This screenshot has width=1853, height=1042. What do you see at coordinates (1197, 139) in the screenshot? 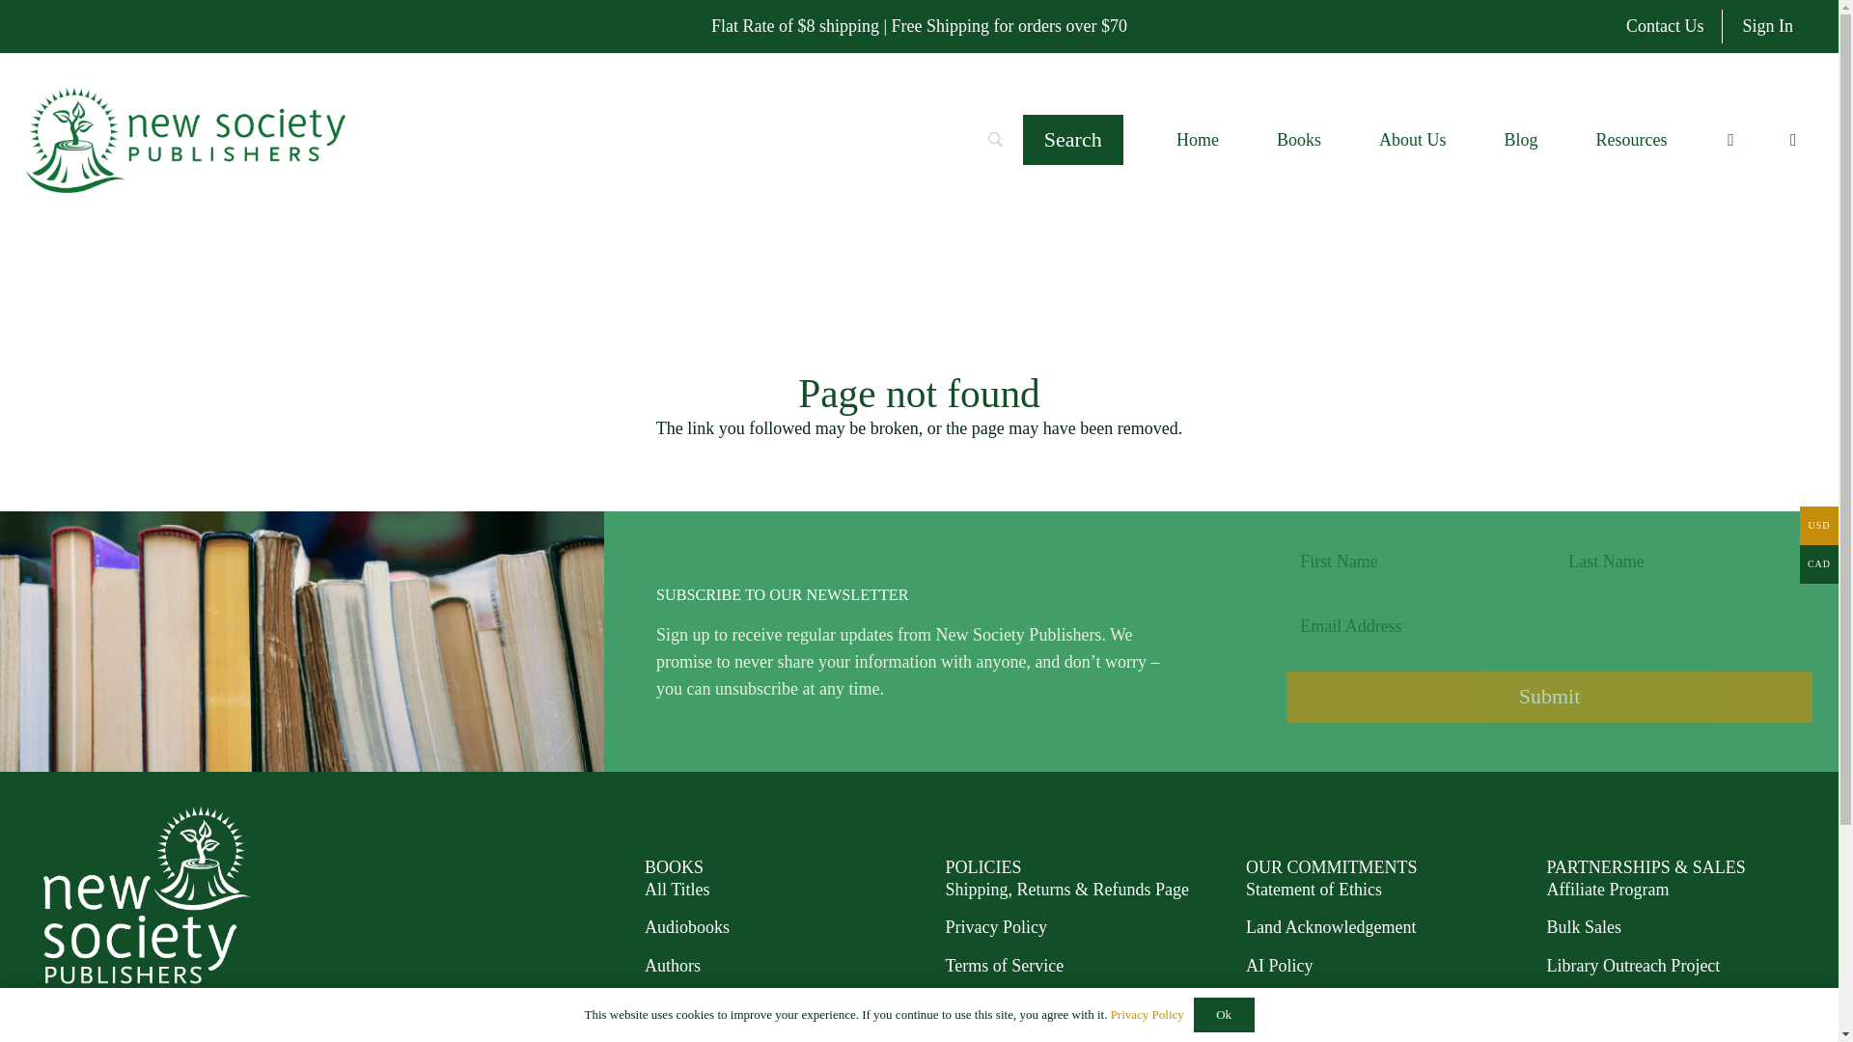
I see `Home` at bounding box center [1197, 139].